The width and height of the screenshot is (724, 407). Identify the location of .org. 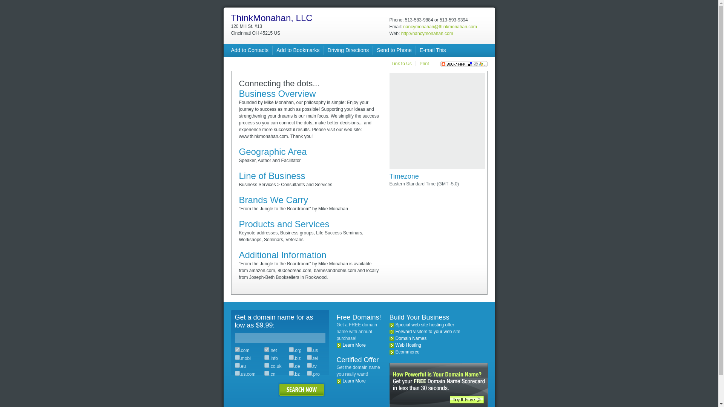
(291, 350).